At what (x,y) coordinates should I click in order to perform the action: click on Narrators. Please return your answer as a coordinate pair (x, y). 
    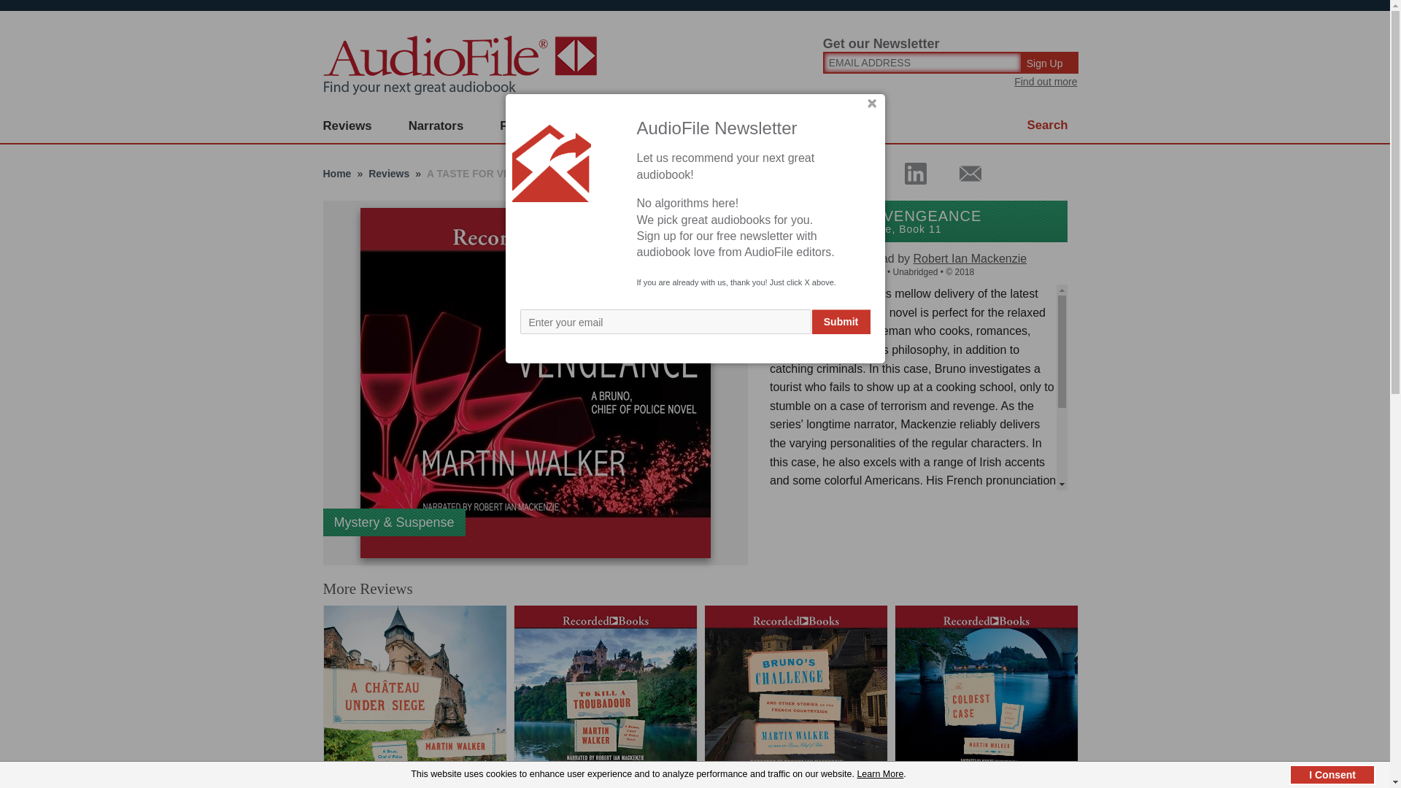
    Looking at the image, I should click on (436, 126).